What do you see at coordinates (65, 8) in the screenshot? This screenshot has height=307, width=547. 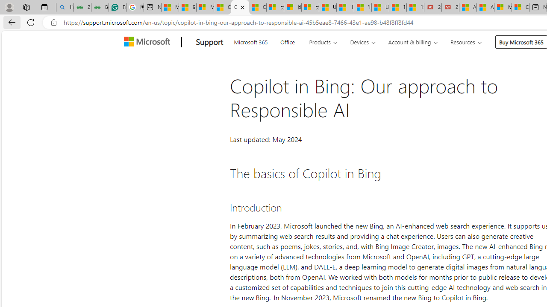 I see `linux basic - Search` at bounding box center [65, 8].